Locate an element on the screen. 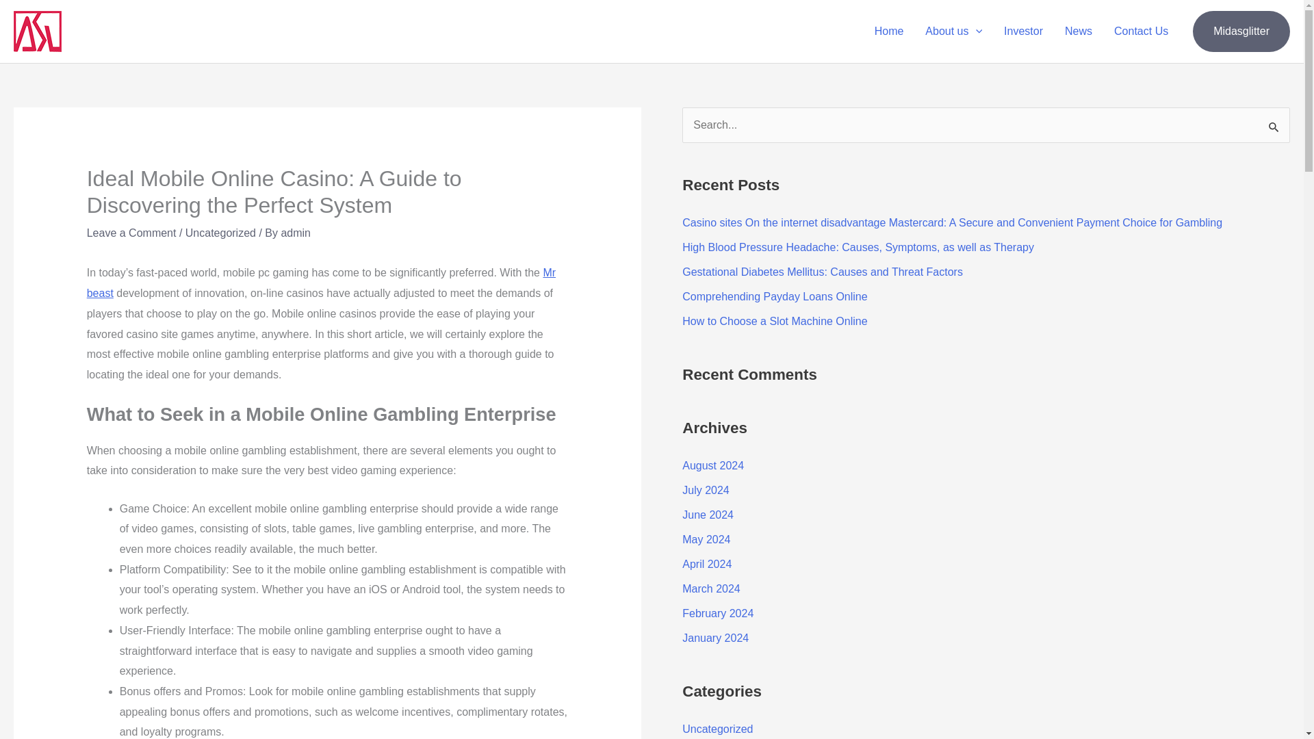  Contact Us is located at coordinates (1141, 31).